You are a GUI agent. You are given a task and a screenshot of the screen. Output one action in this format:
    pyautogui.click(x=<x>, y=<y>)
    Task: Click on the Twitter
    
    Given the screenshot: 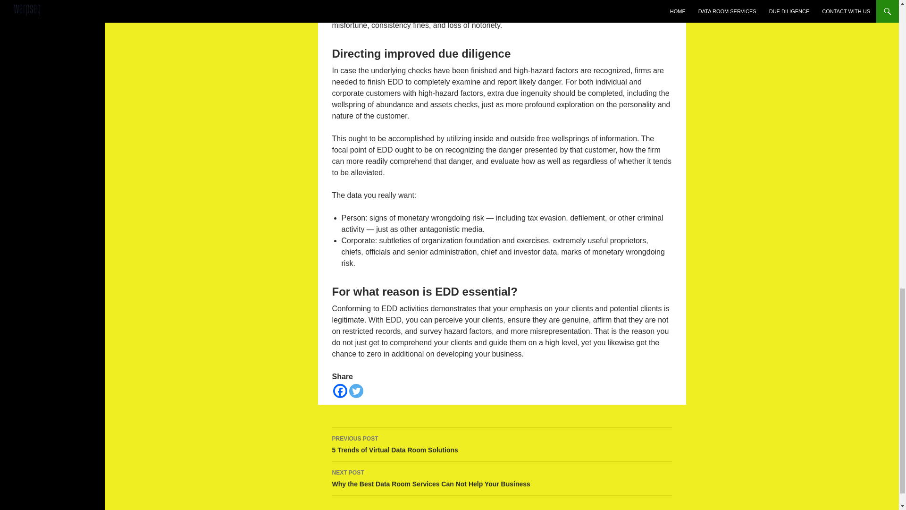 What is the action you would take?
    pyautogui.click(x=502, y=445)
    